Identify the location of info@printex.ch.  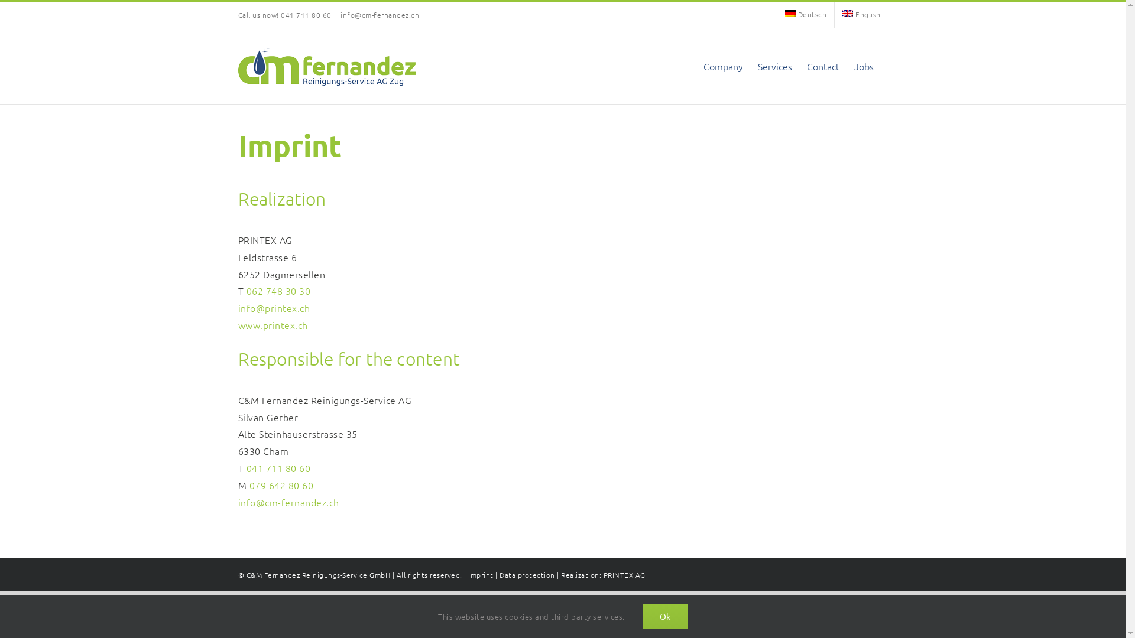
(274, 308).